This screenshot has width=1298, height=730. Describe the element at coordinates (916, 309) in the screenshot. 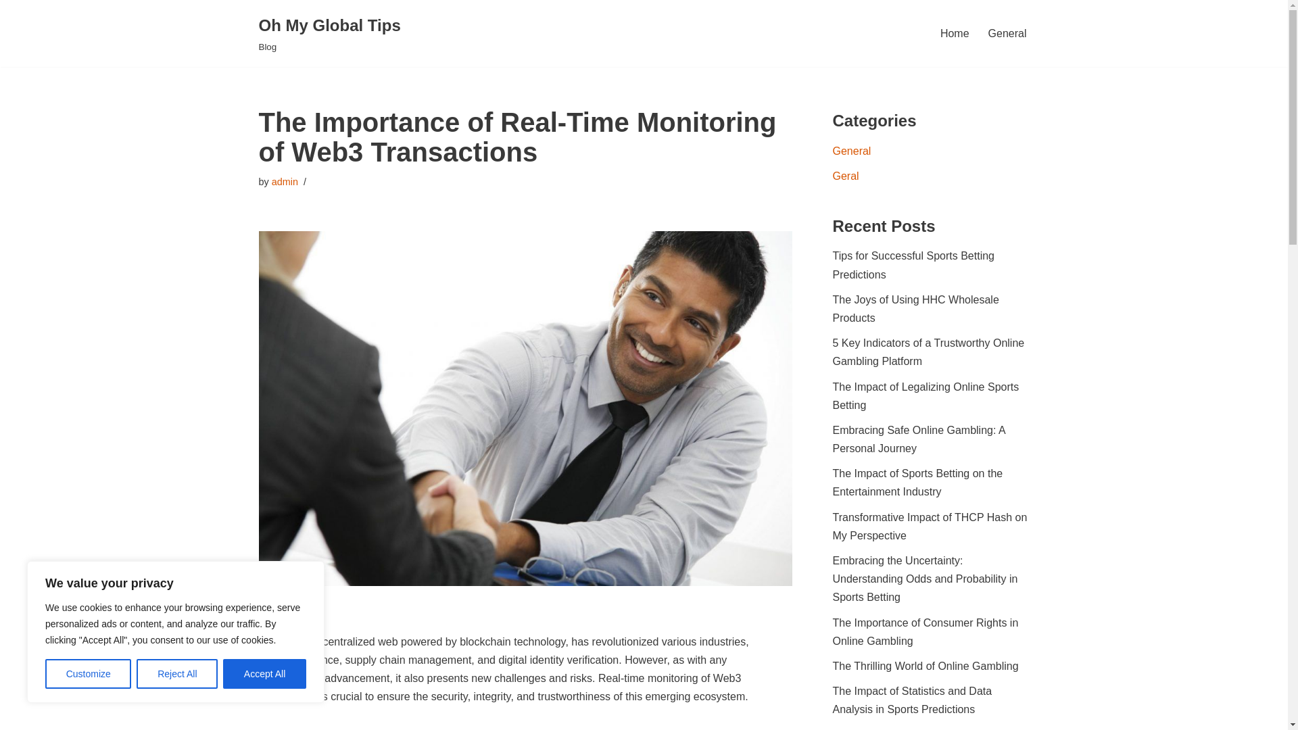

I see `The Joys of Using HHC Wholesale Products` at that location.